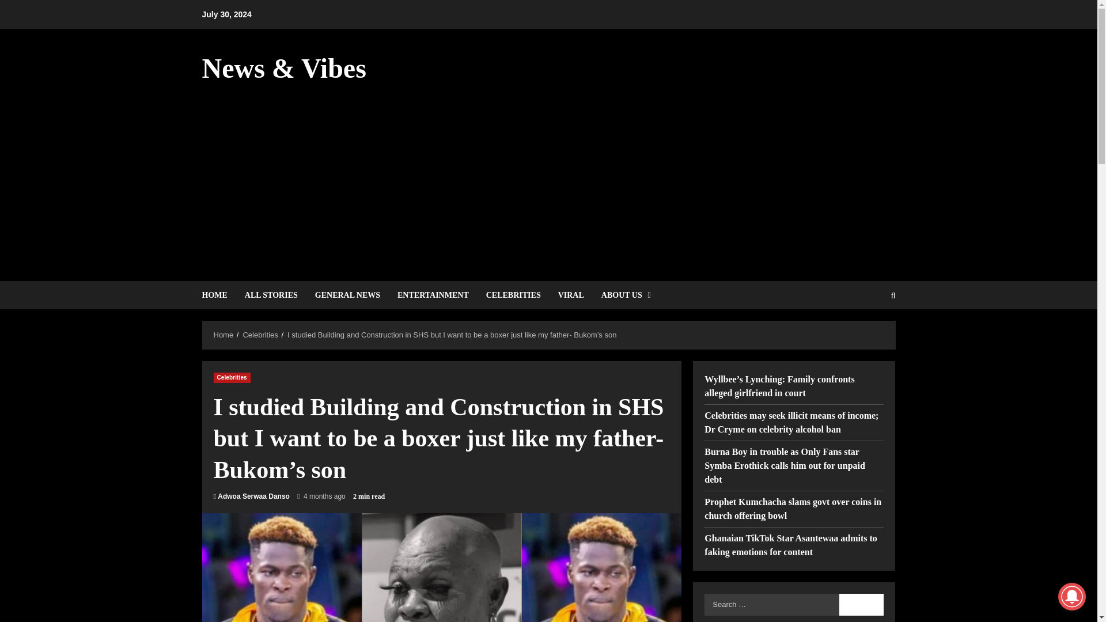 This screenshot has width=1106, height=622. Describe the element at coordinates (253, 496) in the screenshot. I see `Adwoa Serwaa Danso` at that location.